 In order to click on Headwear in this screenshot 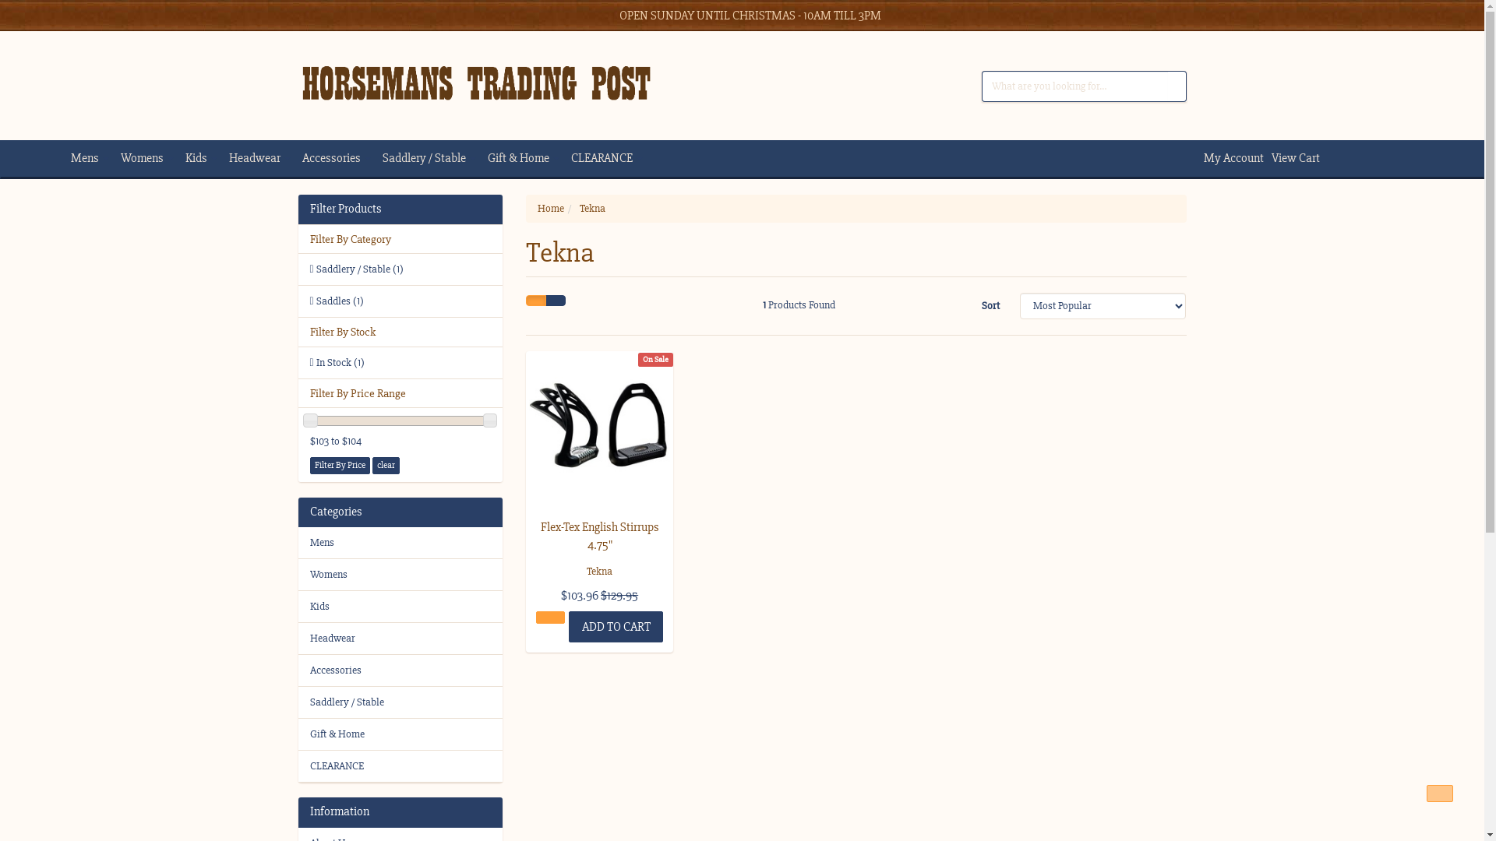, I will do `click(400, 639)`.